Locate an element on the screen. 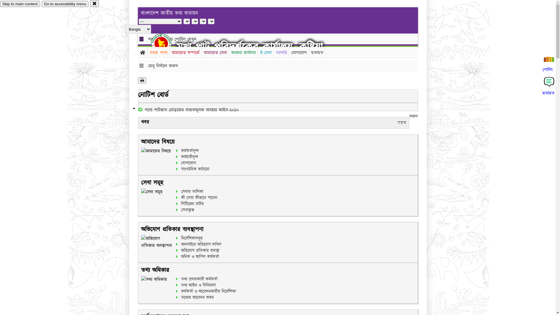 This screenshot has height=315, width=560. 
                
             is located at coordinates (166, 43).